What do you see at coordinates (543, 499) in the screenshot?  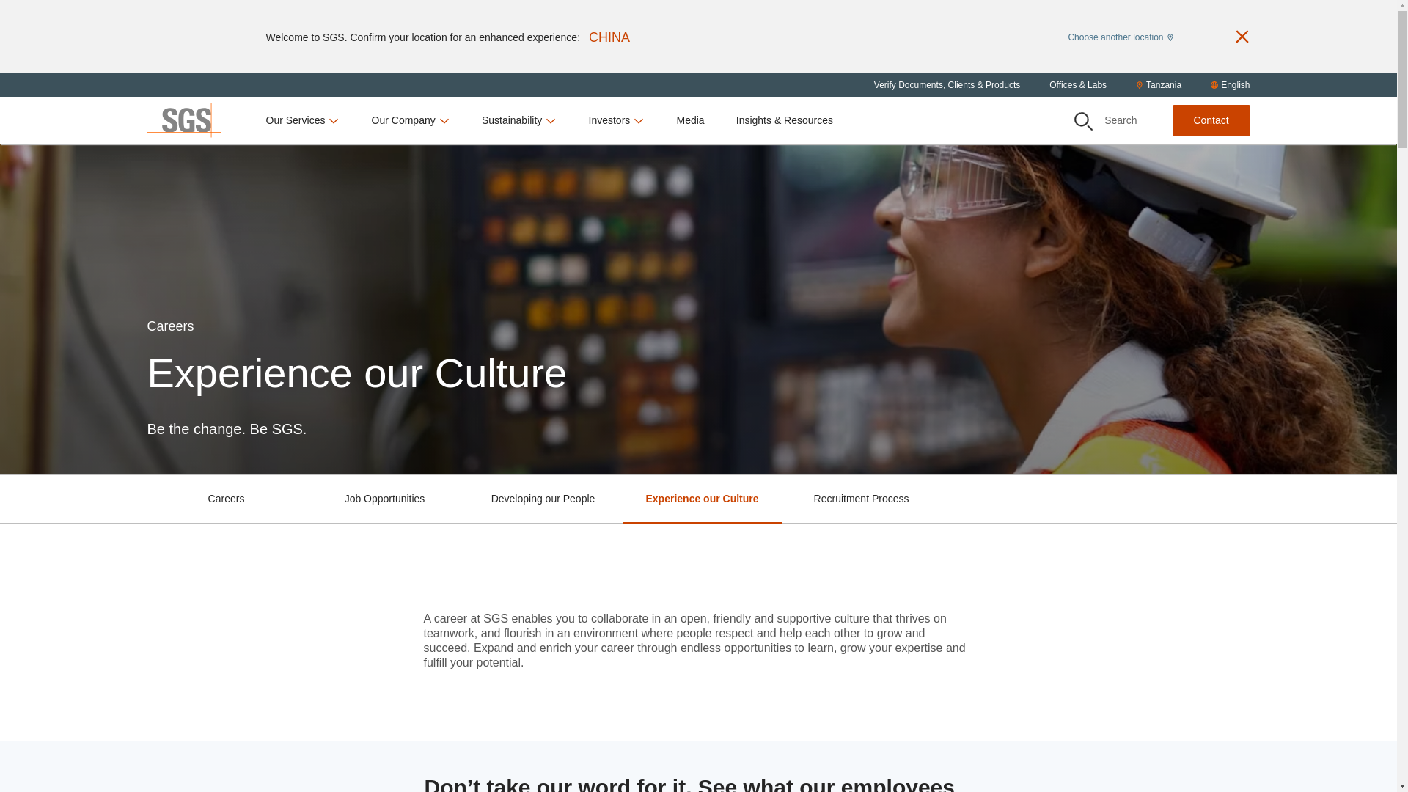 I see `Developing our People` at bounding box center [543, 499].